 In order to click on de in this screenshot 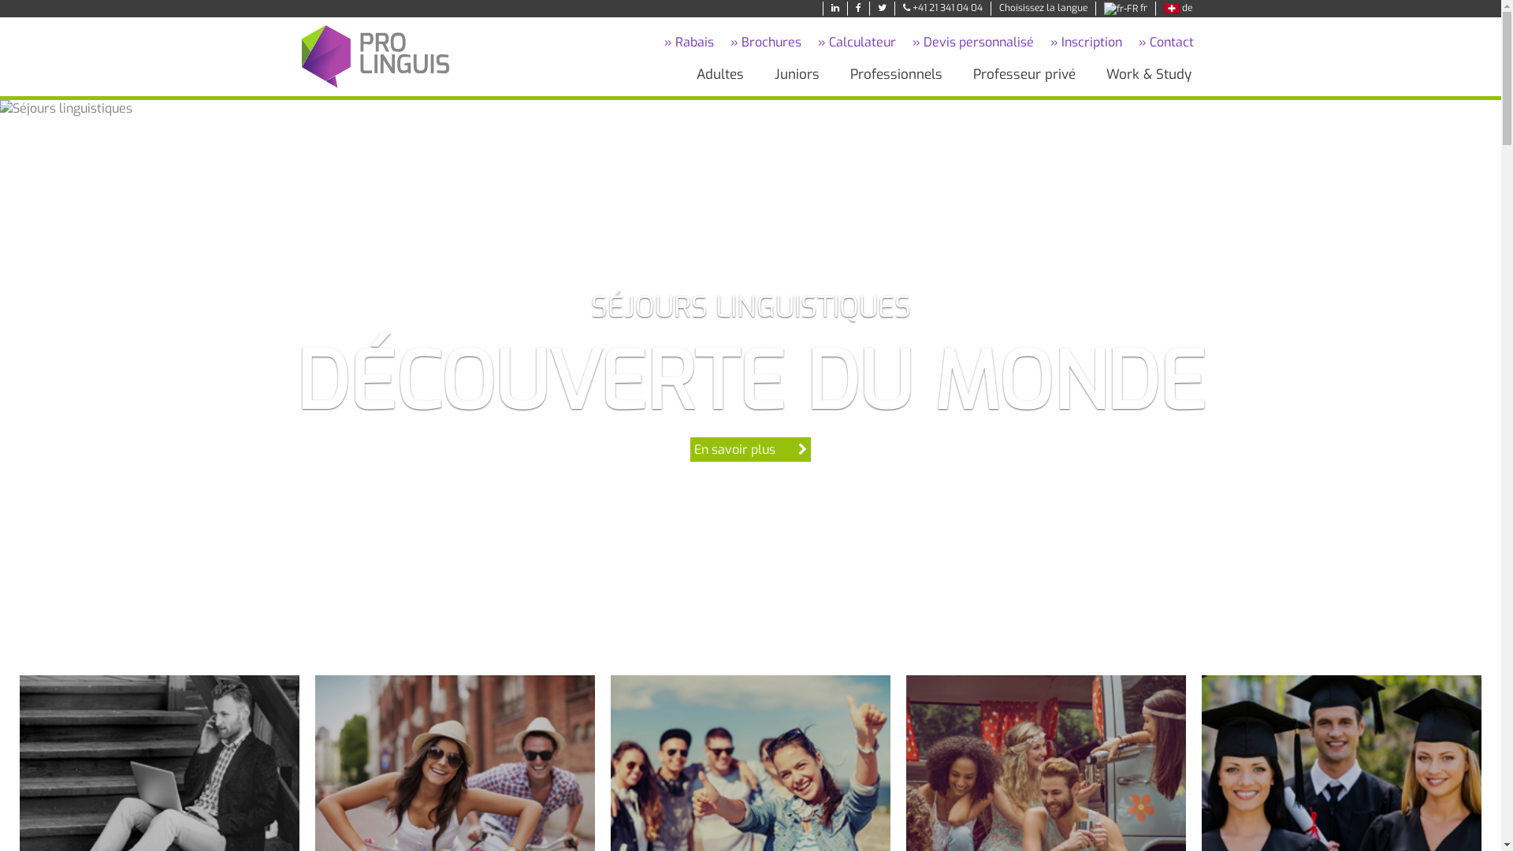, I will do `click(1178, 8)`.